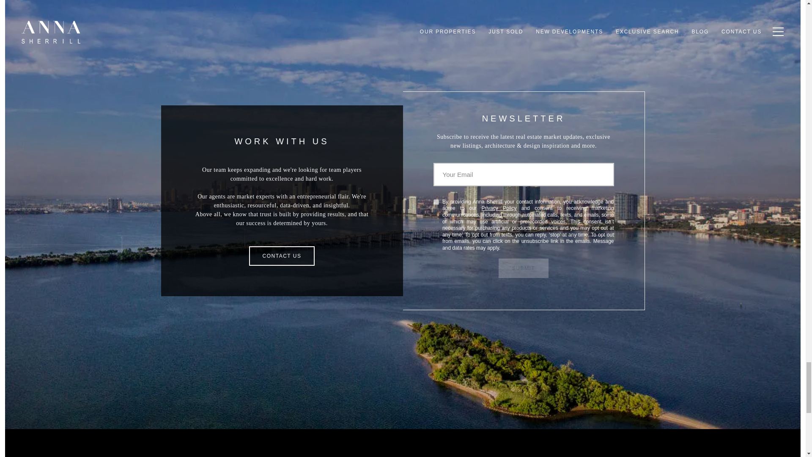  I want to click on SUBMIT, so click(524, 268).